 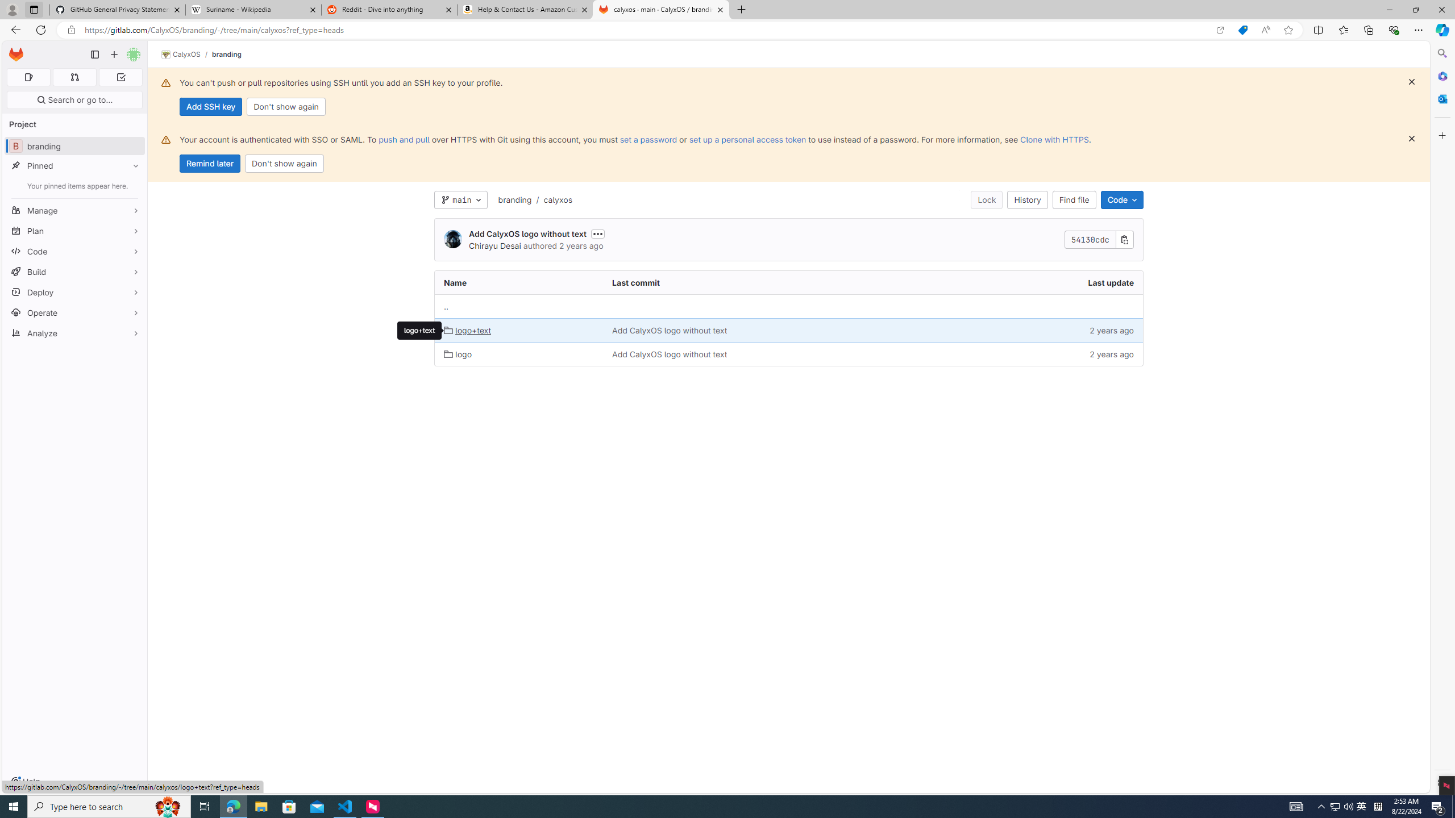 I want to click on /calyxos, so click(x=552, y=200).